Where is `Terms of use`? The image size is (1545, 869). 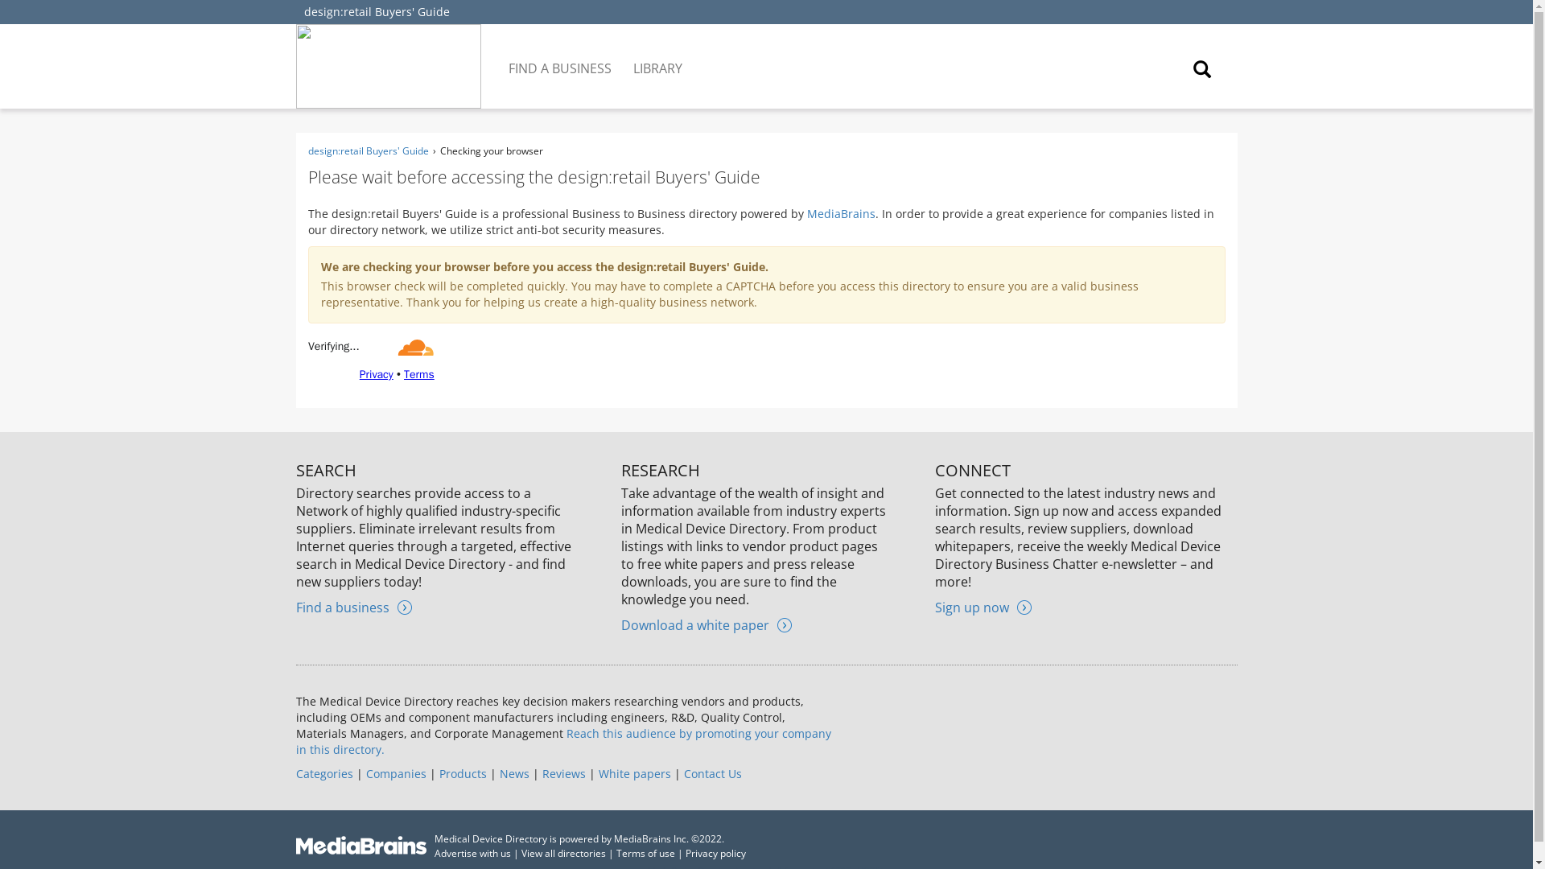 Terms of use is located at coordinates (645, 853).